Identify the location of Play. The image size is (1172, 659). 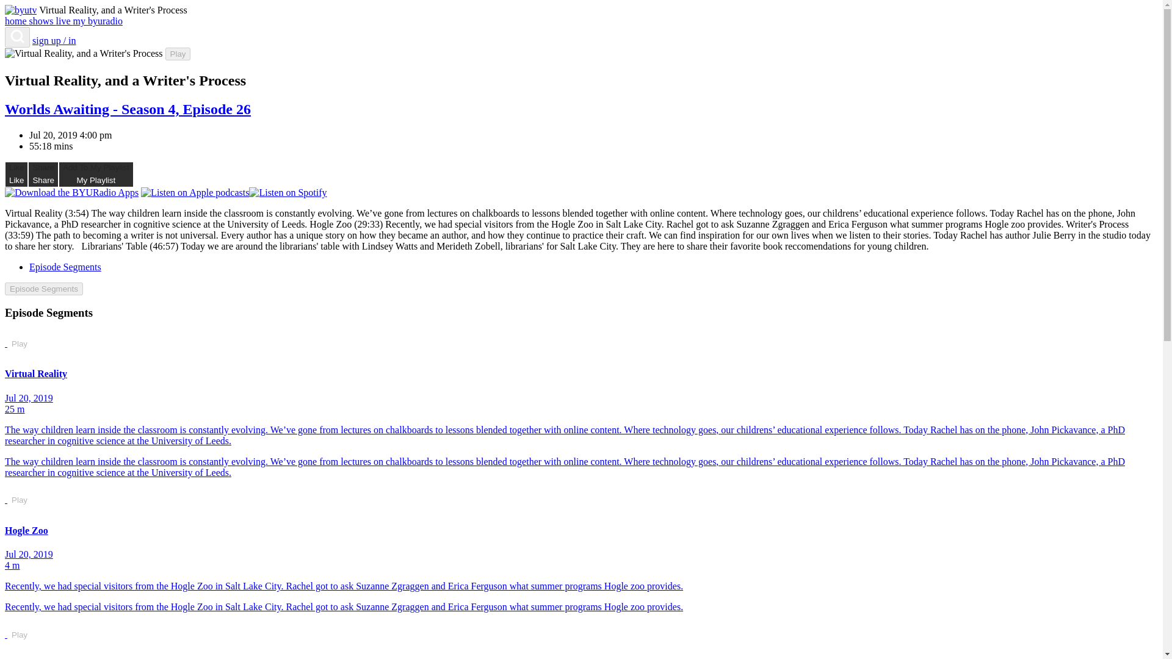
(19, 500).